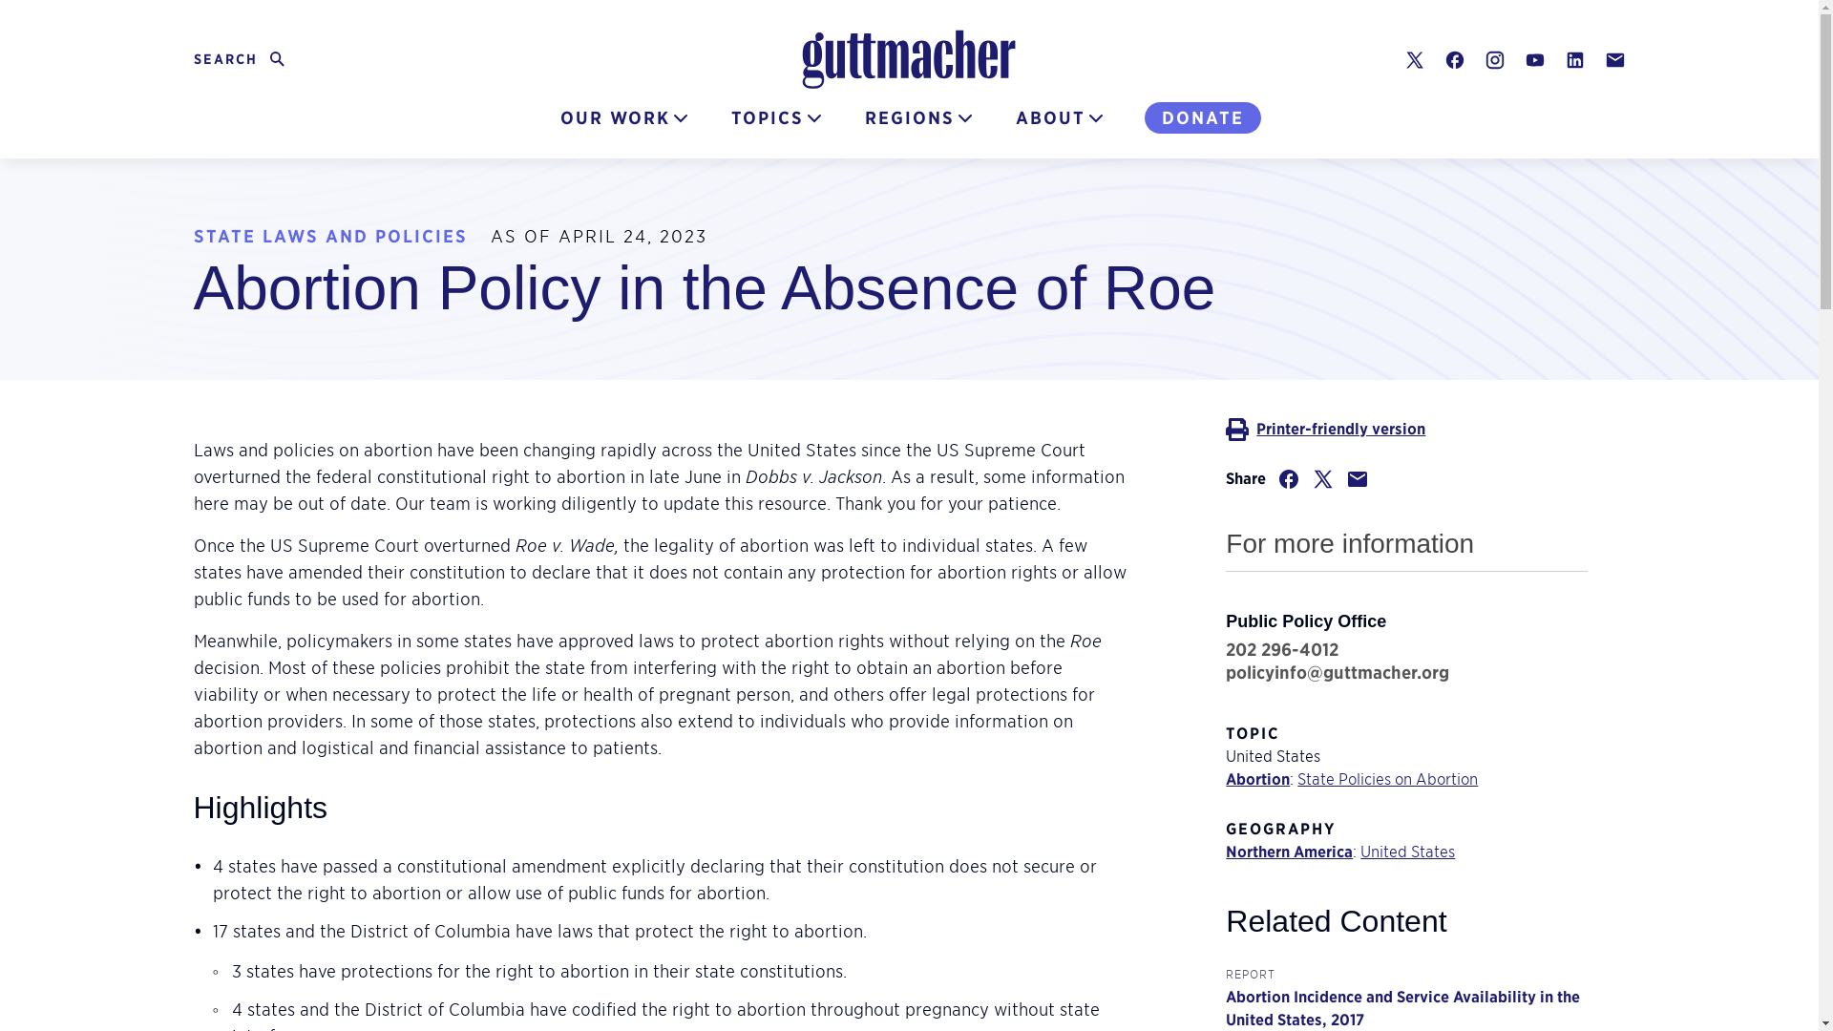  Describe the element at coordinates (1454, 59) in the screenshot. I see `Facebook` at that location.